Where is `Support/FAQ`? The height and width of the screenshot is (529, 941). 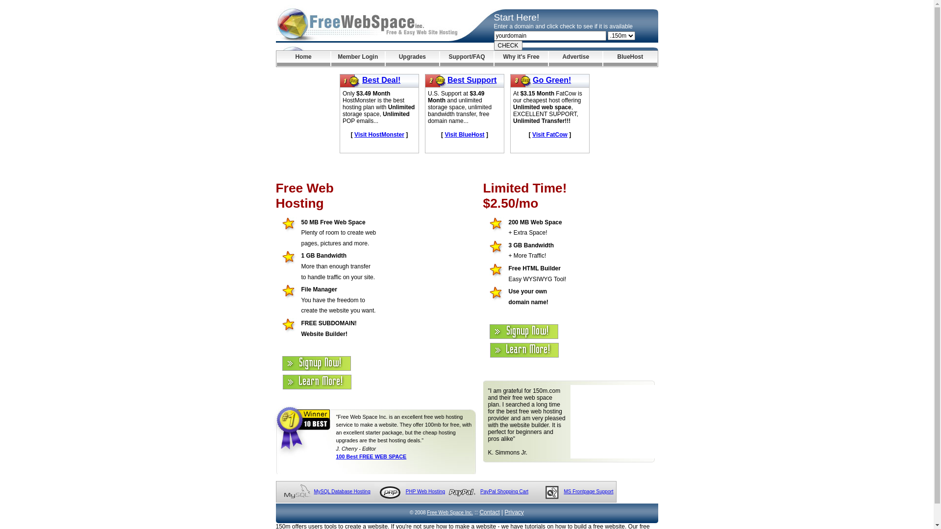 Support/FAQ is located at coordinates (467, 59).